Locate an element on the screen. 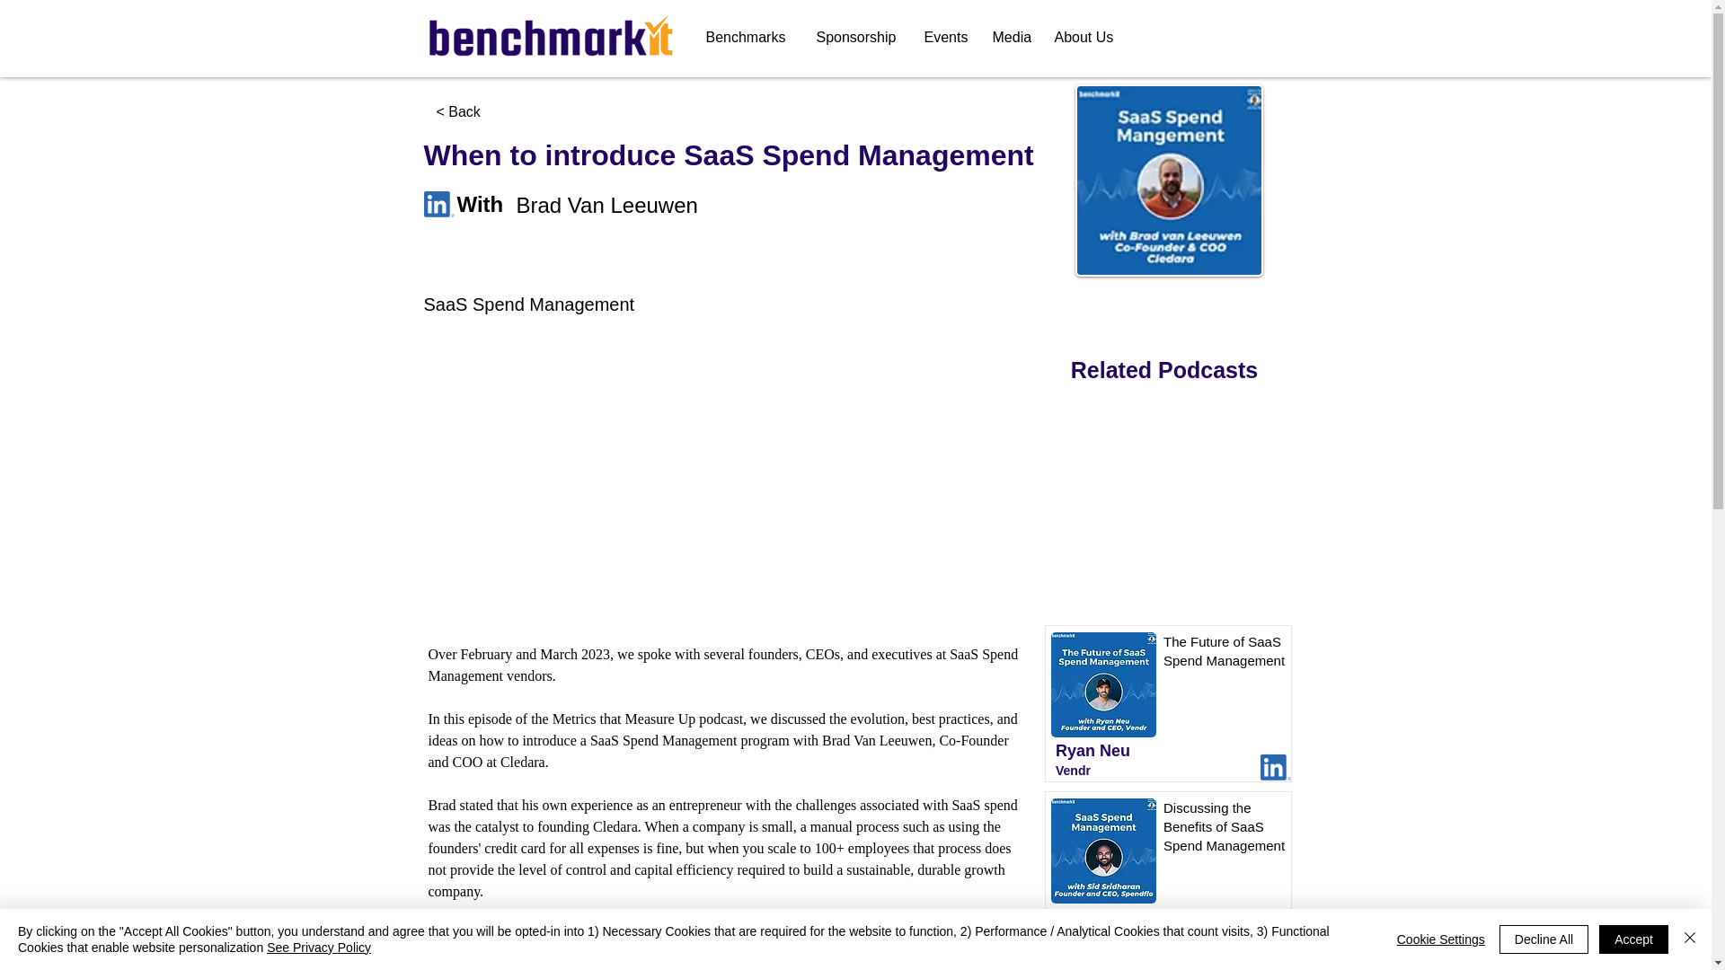 The image size is (1725, 970). remote content is located at coordinates (730, 481).